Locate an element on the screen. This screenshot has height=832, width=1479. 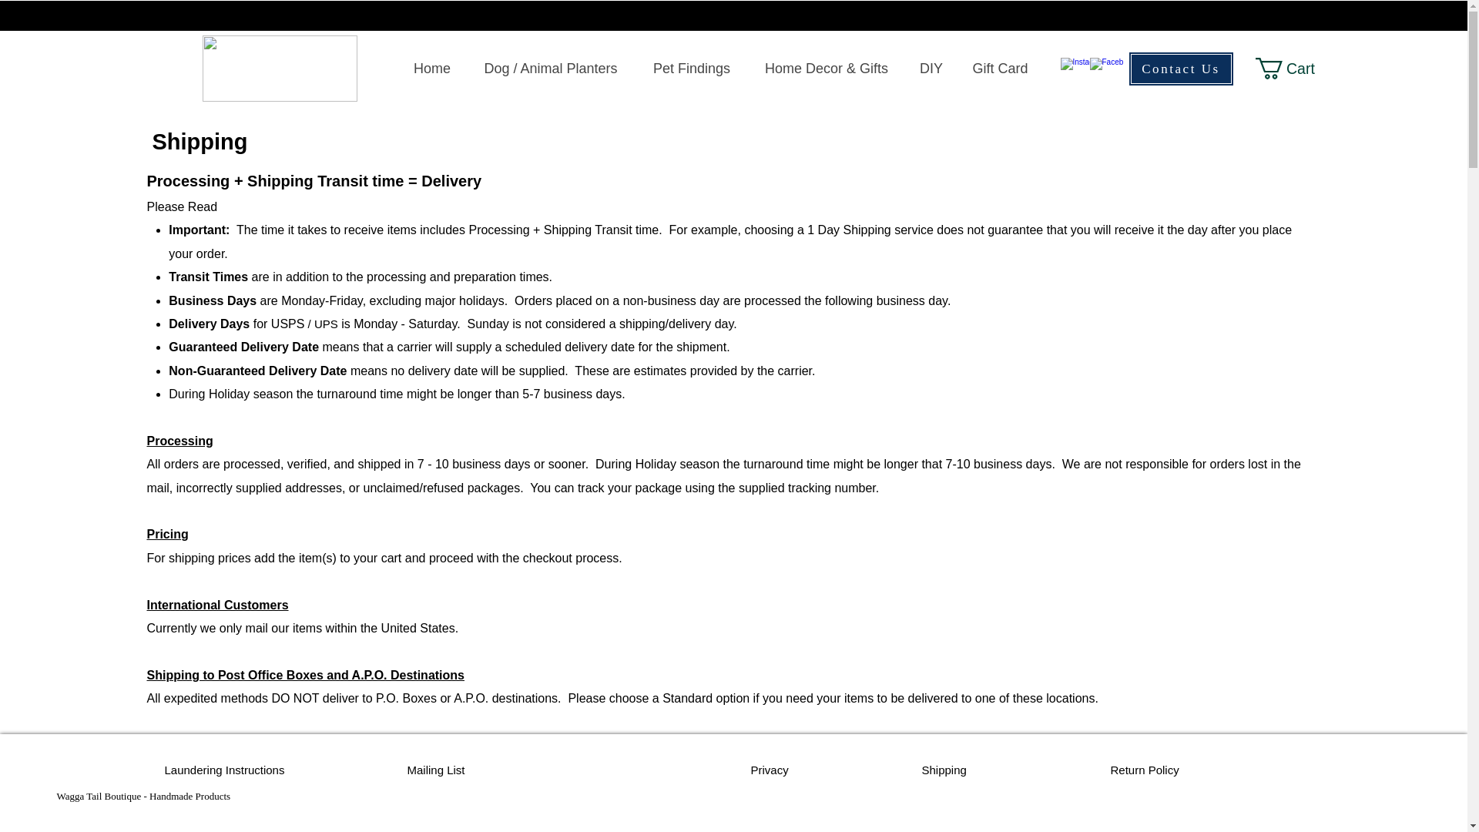
Pet Findings is located at coordinates (691, 68).